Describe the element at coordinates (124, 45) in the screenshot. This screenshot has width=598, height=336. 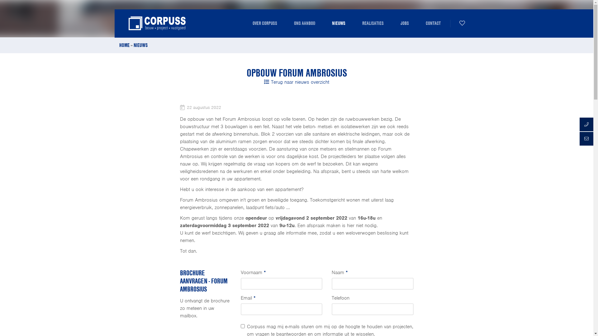
I see `HOME` at that location.